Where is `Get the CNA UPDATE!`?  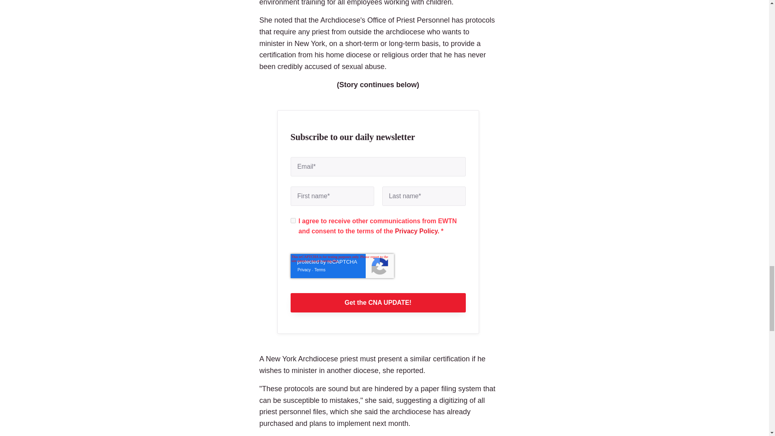 Get the CNA UPDATE! is located at coordinates (378, 303).